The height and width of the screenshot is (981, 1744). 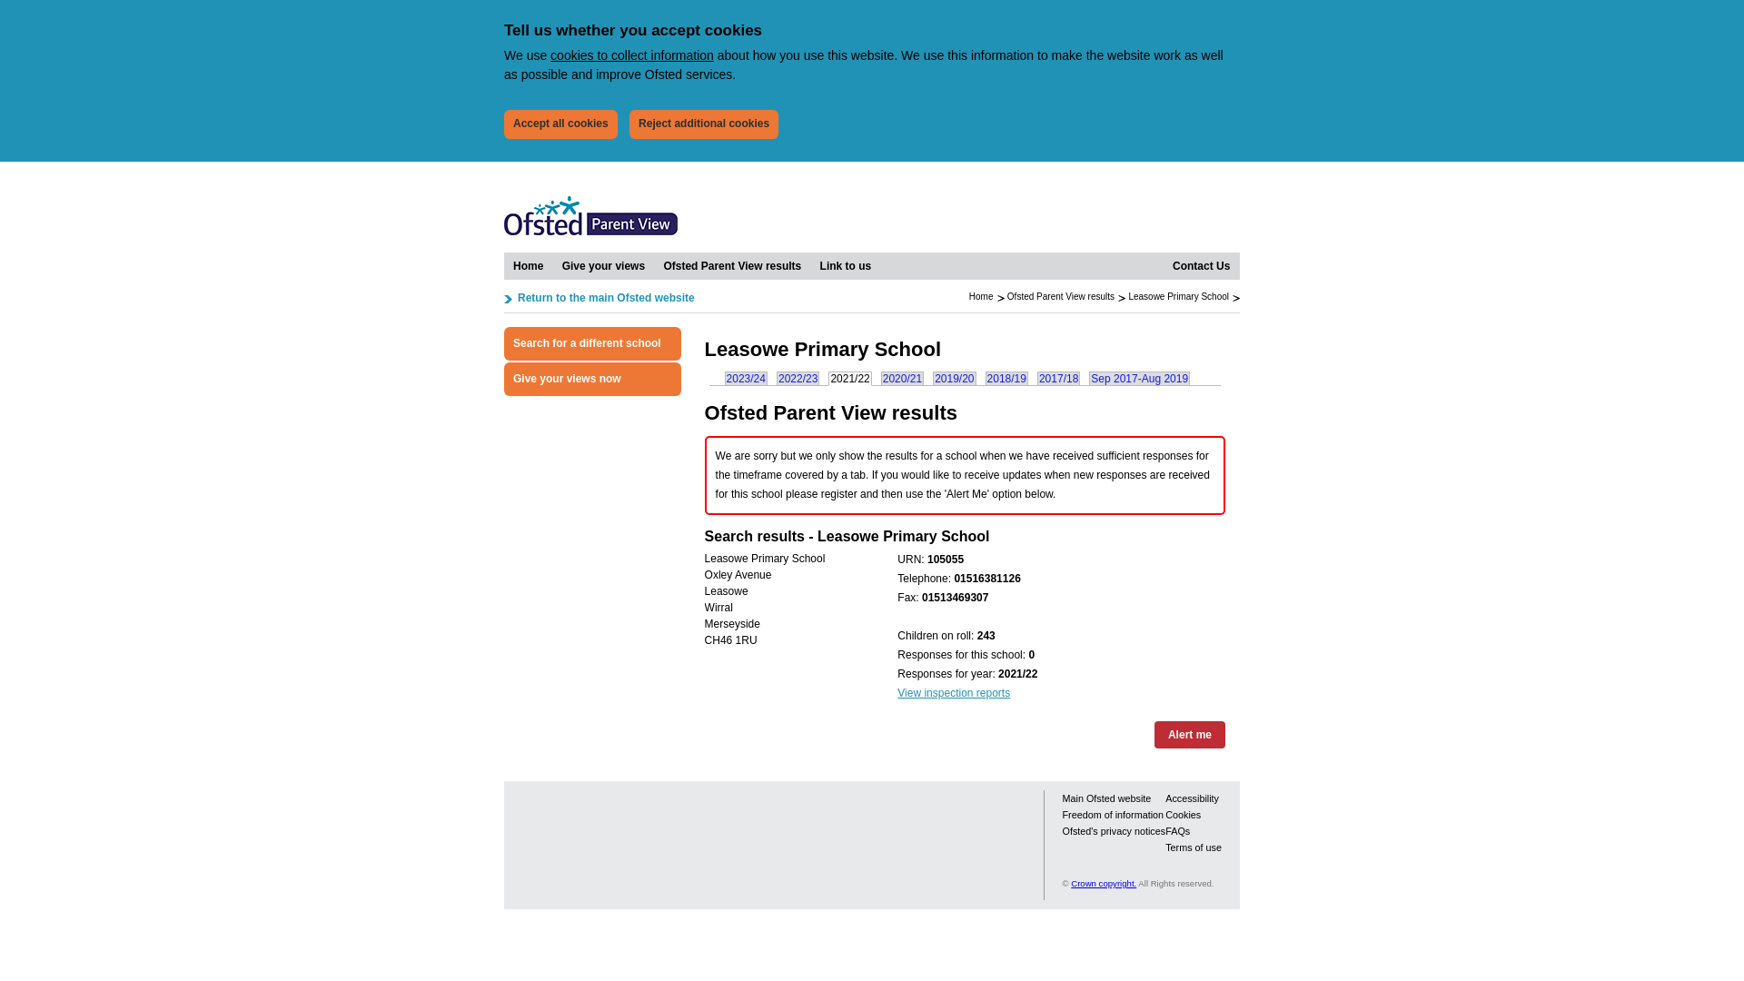 I want to click on Search for a different school, so click(x=592, y=343).